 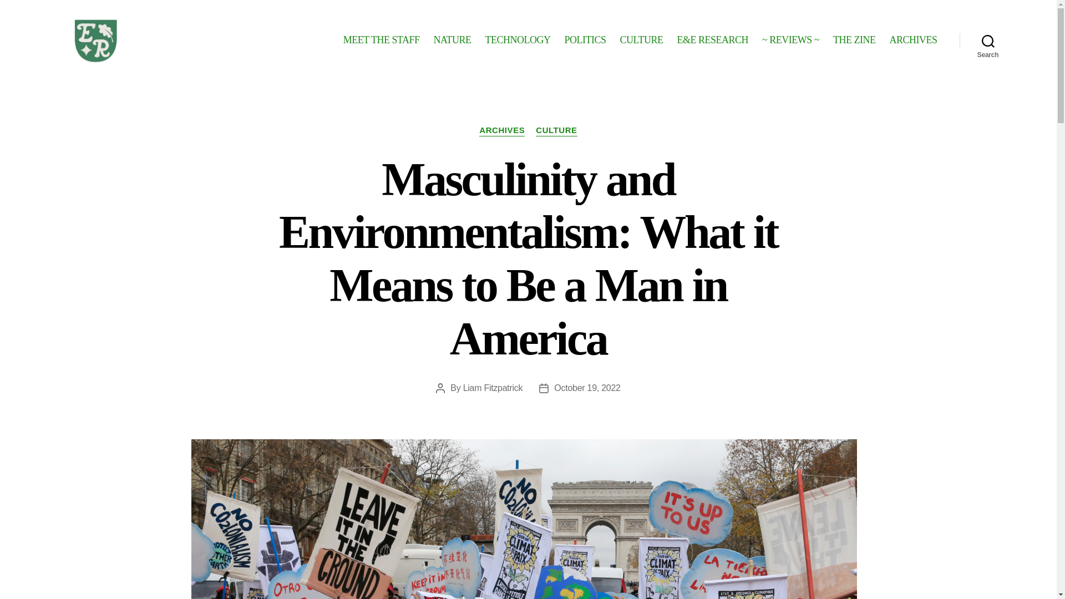 I want to click on ARCHIVES, so click(x=913, y=40).